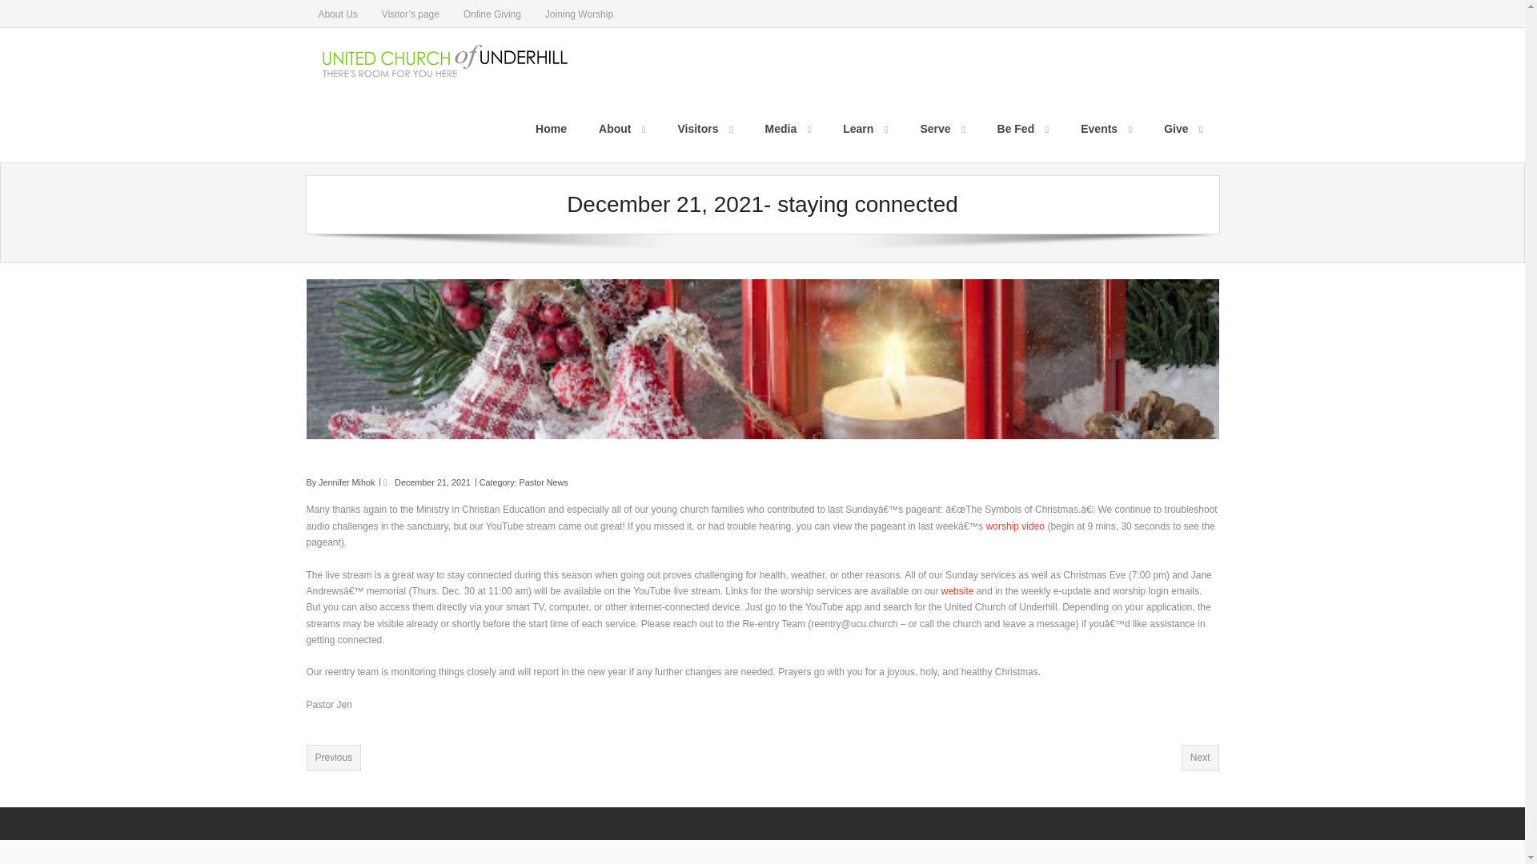 The width and height of the screenshot is (1537, 864). Describe the element at coordinates (492, 13) in the screenshot. I see `Online Giving` at that location.